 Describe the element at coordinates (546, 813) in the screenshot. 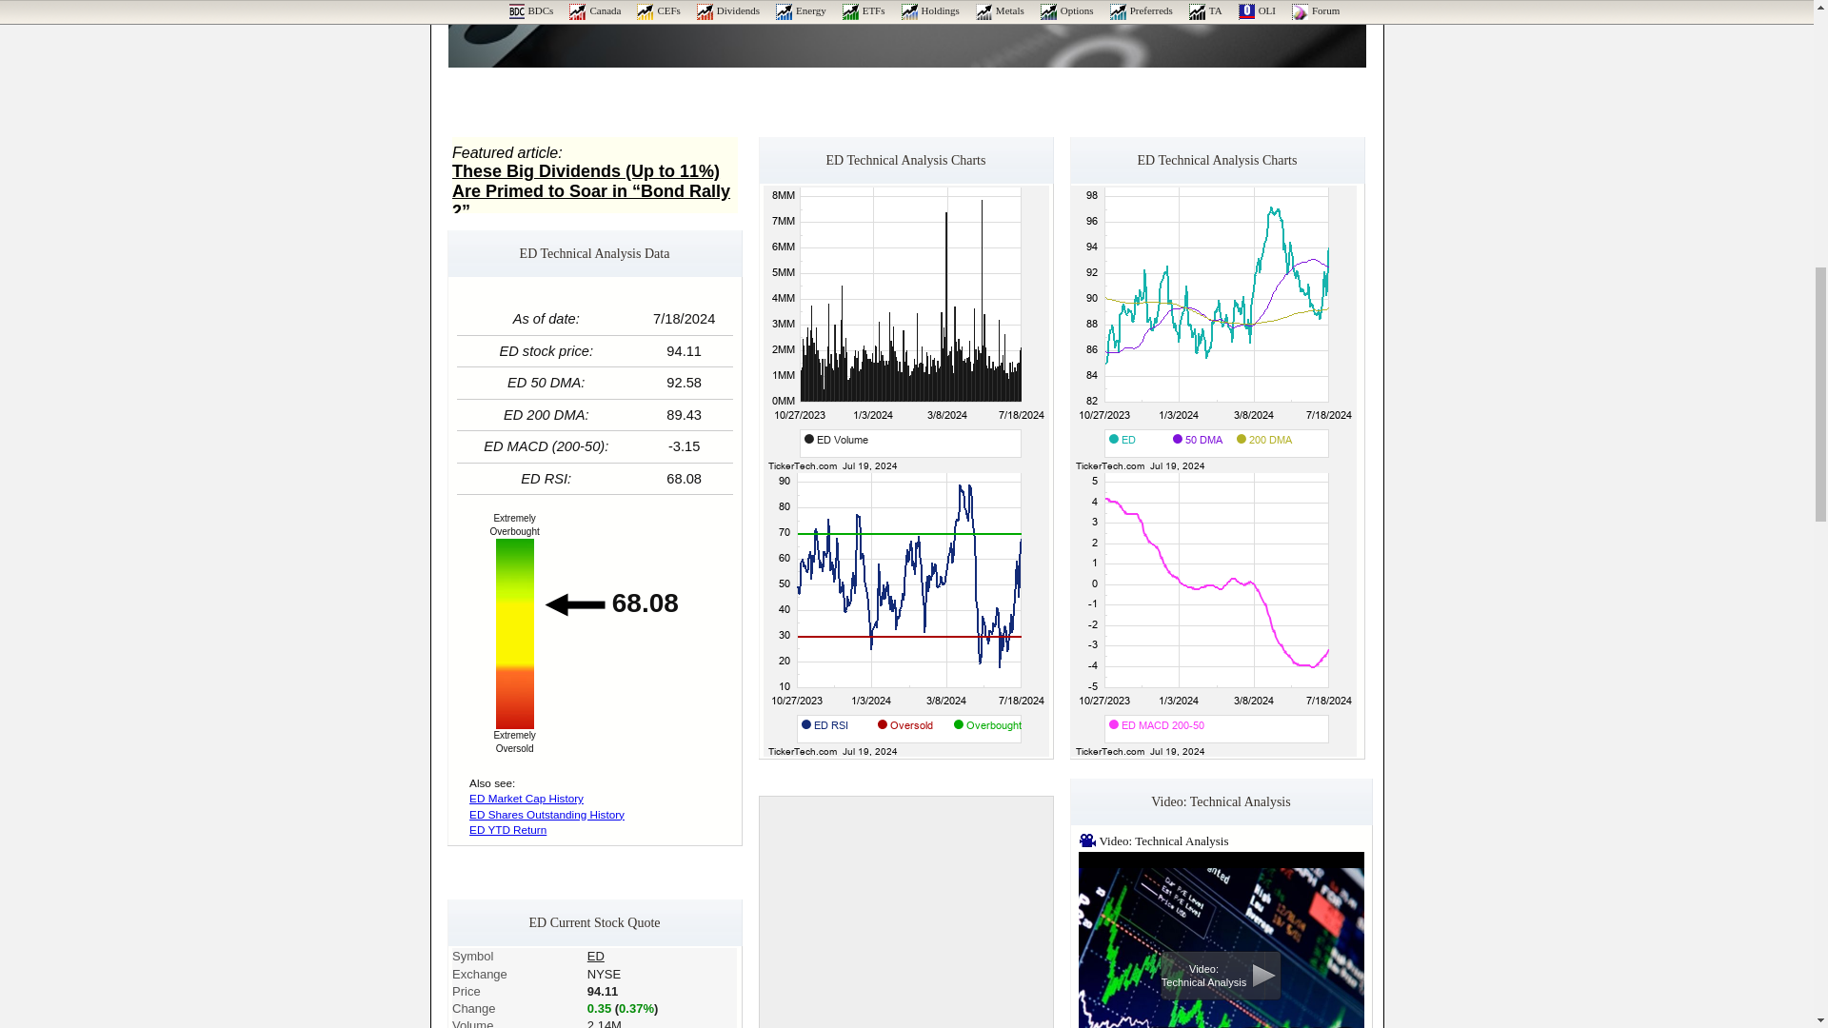

I see `ED Shares Outstanding History` at that location.